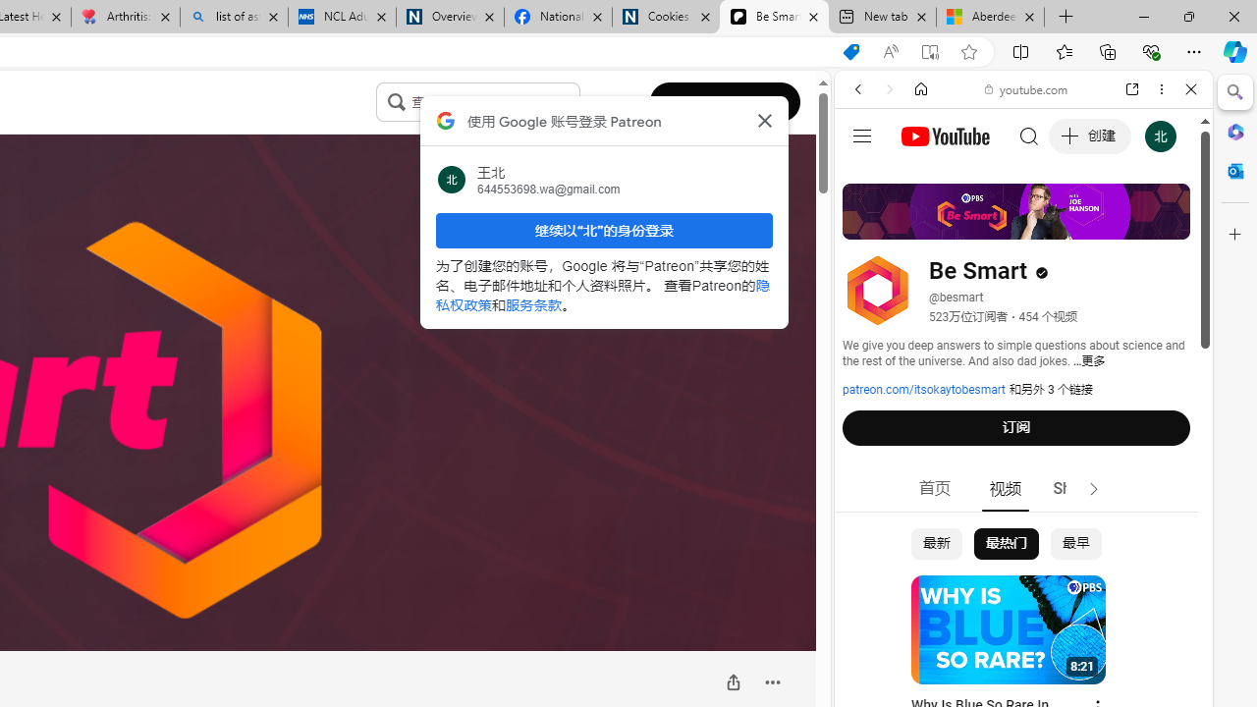  Describe the element at coordinates (872, 283) in the screenshot. I see `Global web icon` at that location.